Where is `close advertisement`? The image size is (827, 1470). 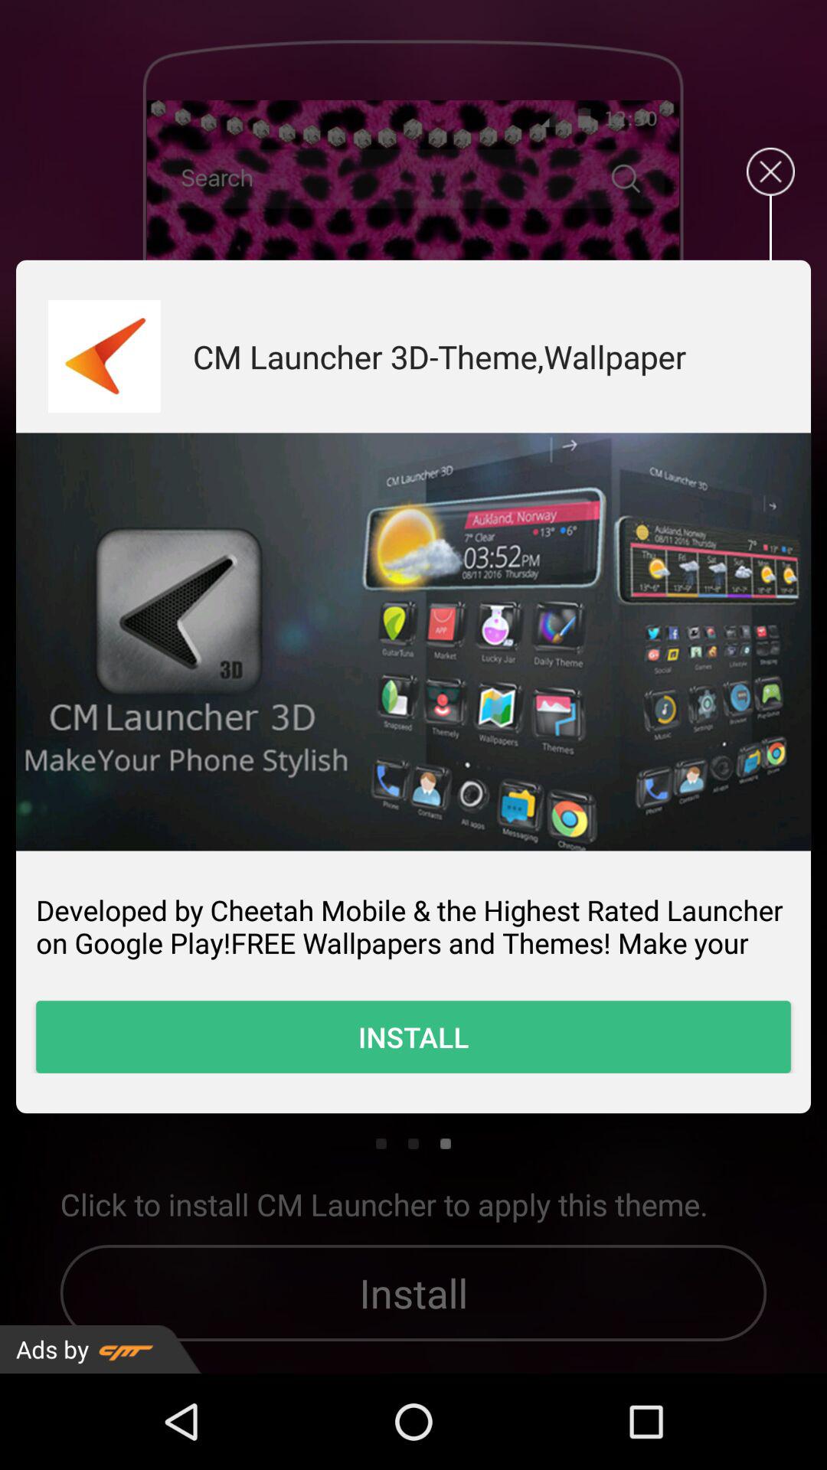 close advertisement is located at coordinates (770, 171).